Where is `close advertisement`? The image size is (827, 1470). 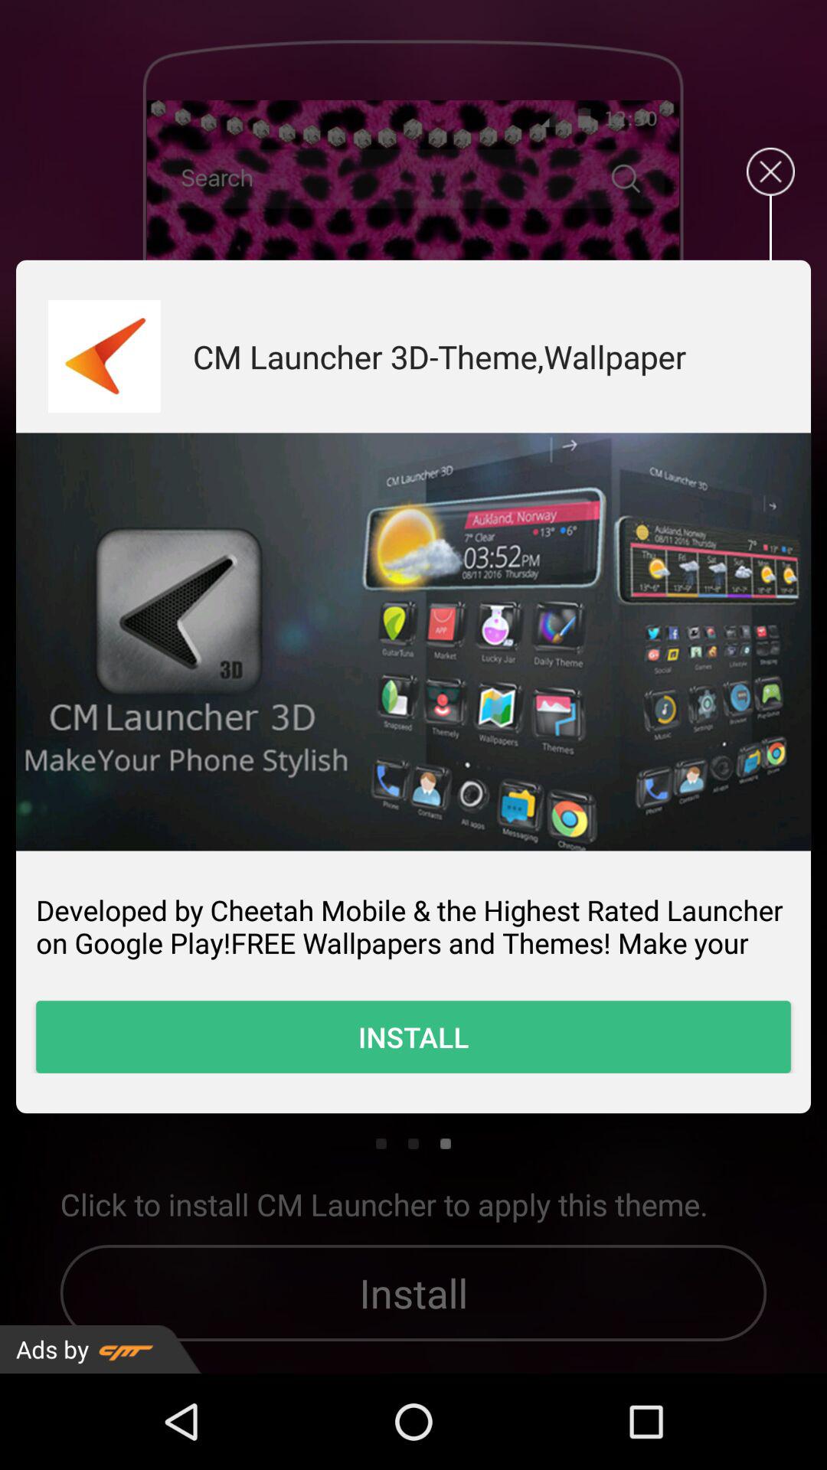 close advertisement is located at coordinates (770, 171).